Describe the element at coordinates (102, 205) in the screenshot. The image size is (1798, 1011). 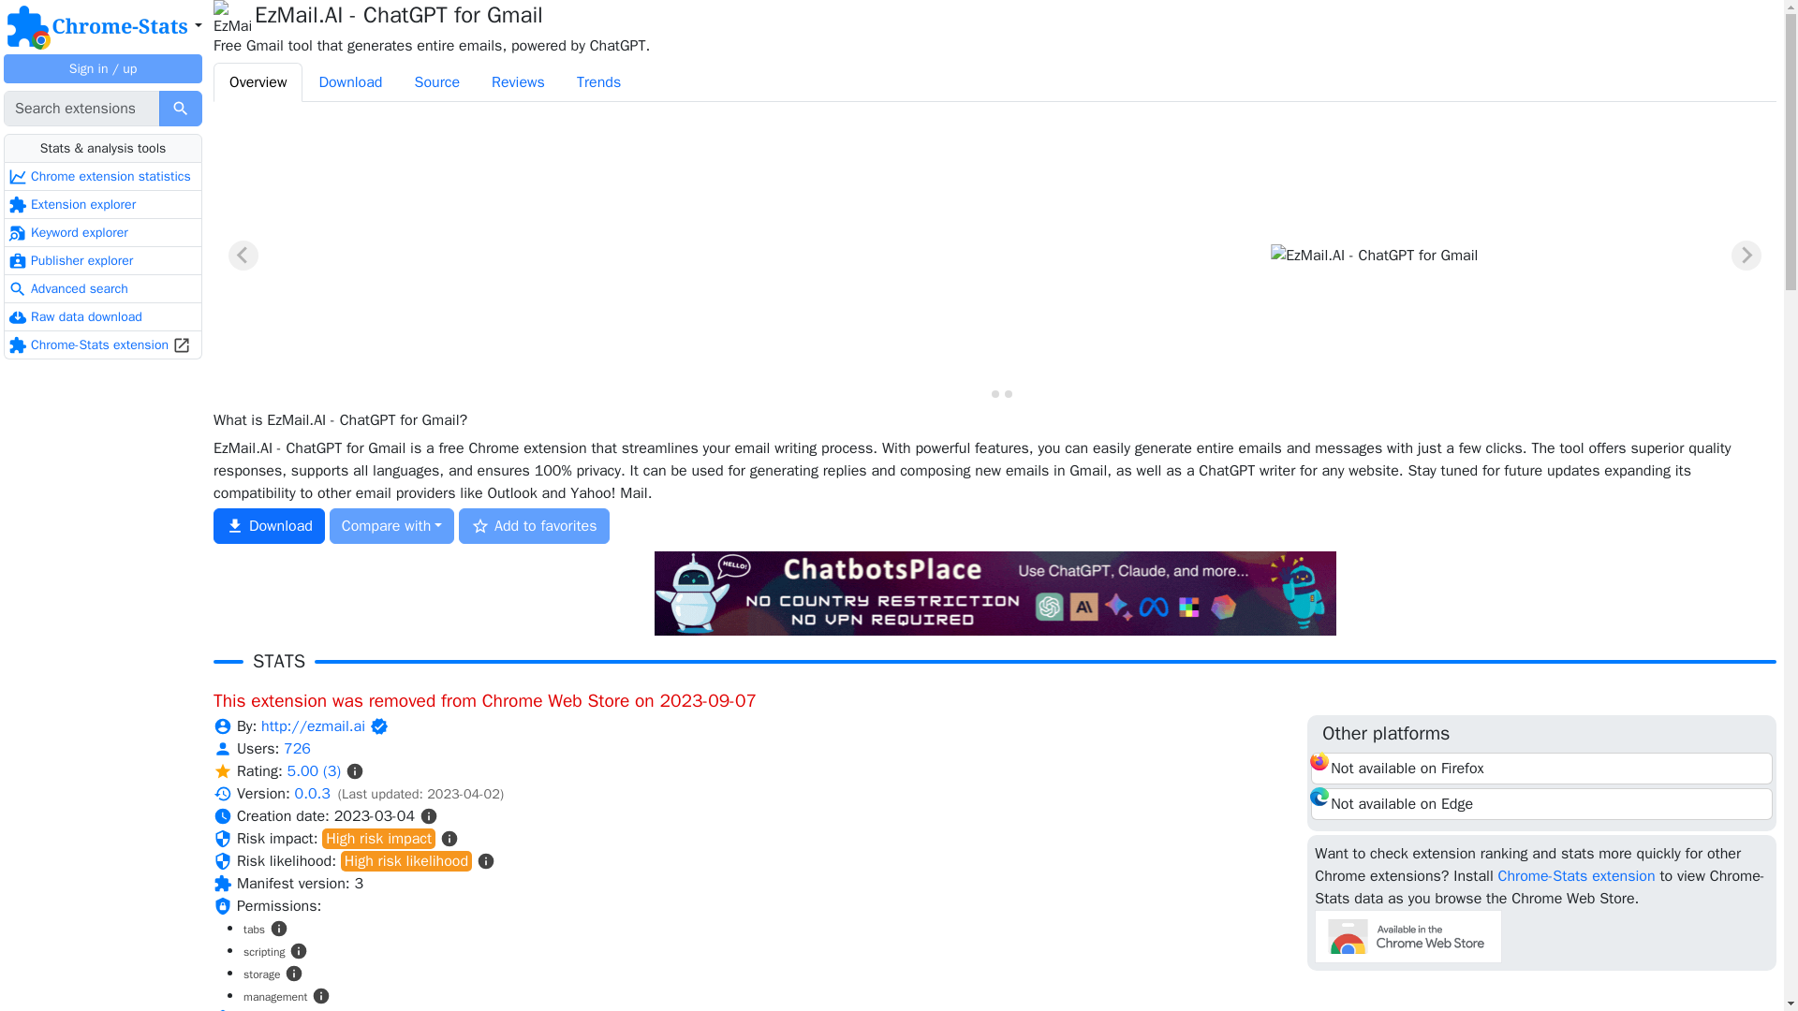
I see `Extension explorer` at that location.